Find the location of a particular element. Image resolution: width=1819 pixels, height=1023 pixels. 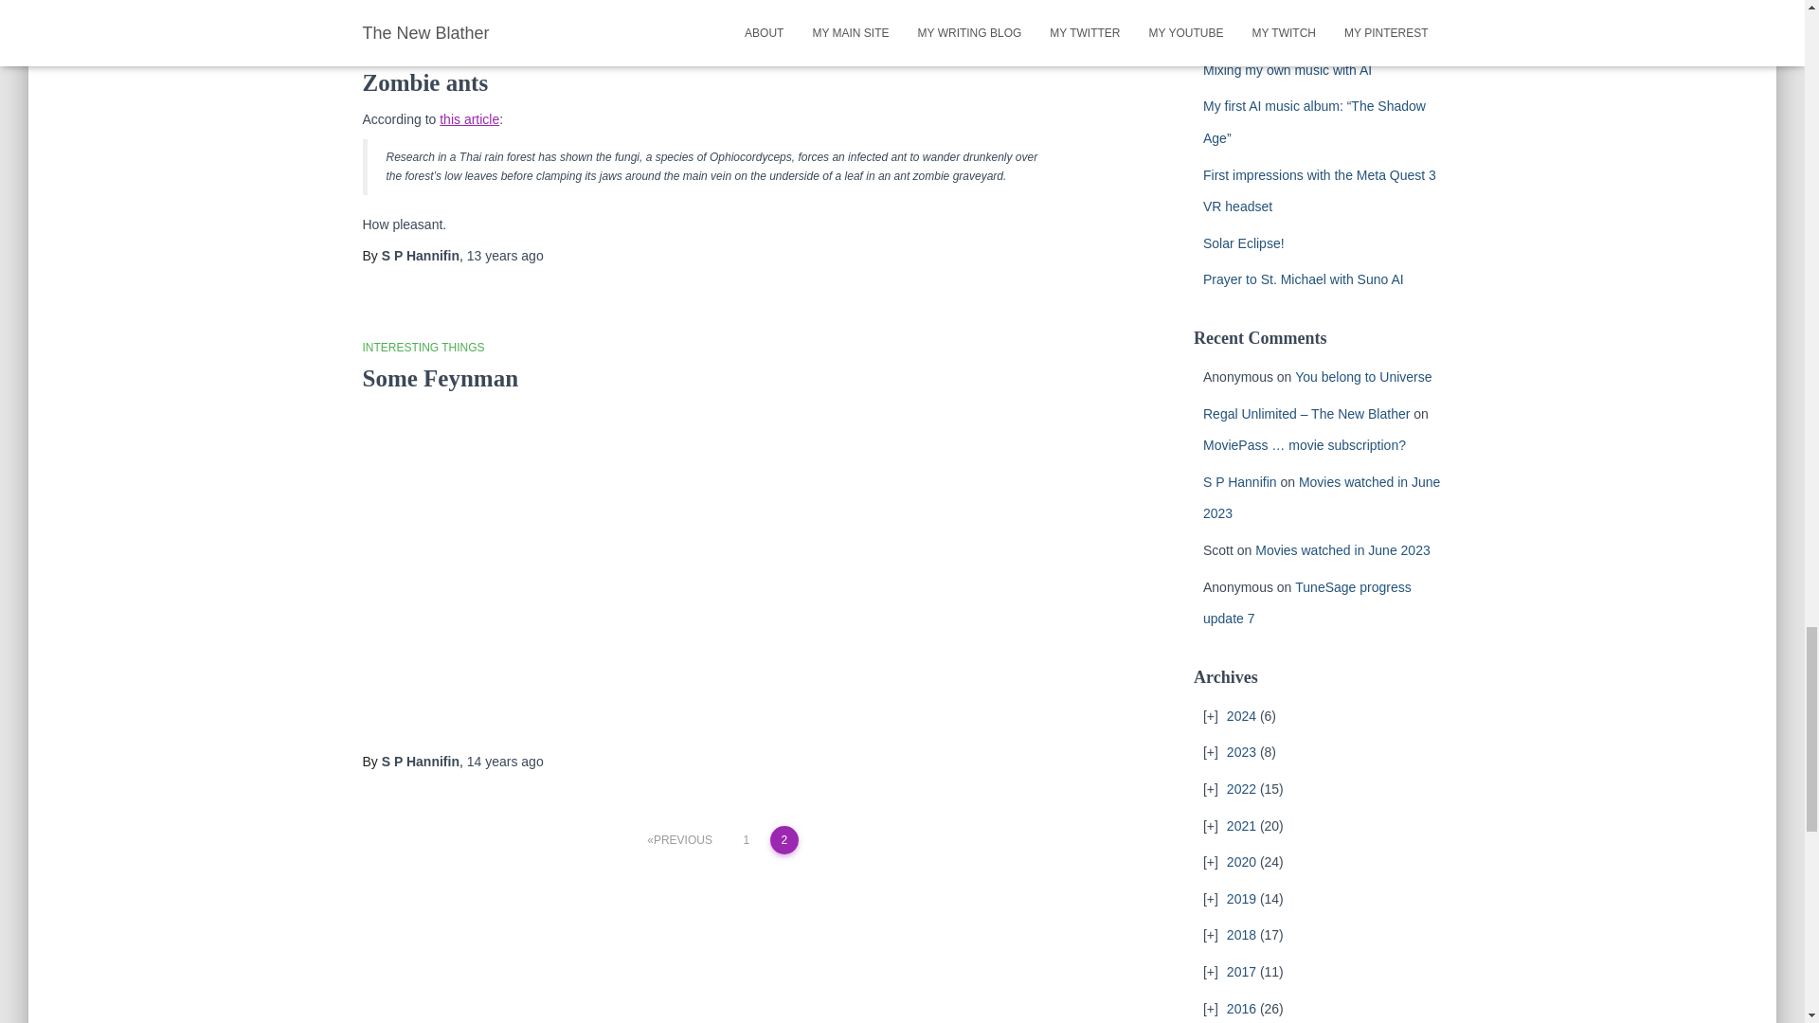

Some Feynman is located at coordinates (440, 377).